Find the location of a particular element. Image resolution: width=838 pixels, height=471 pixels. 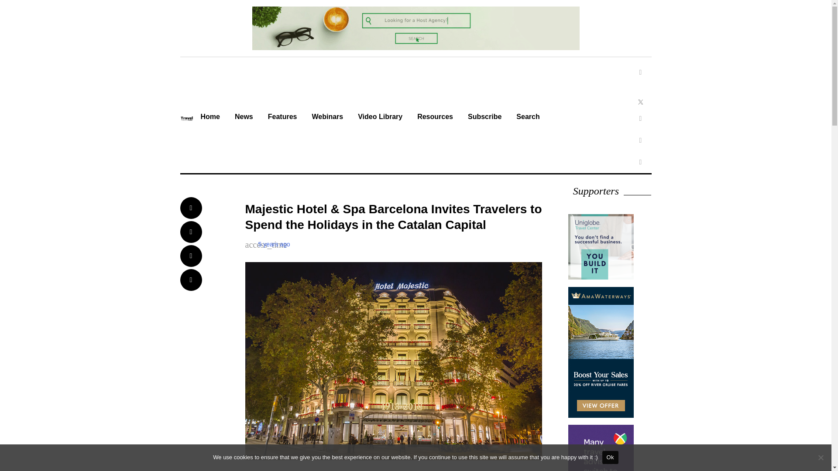

Subscribe is located at coordinates (484, 118).